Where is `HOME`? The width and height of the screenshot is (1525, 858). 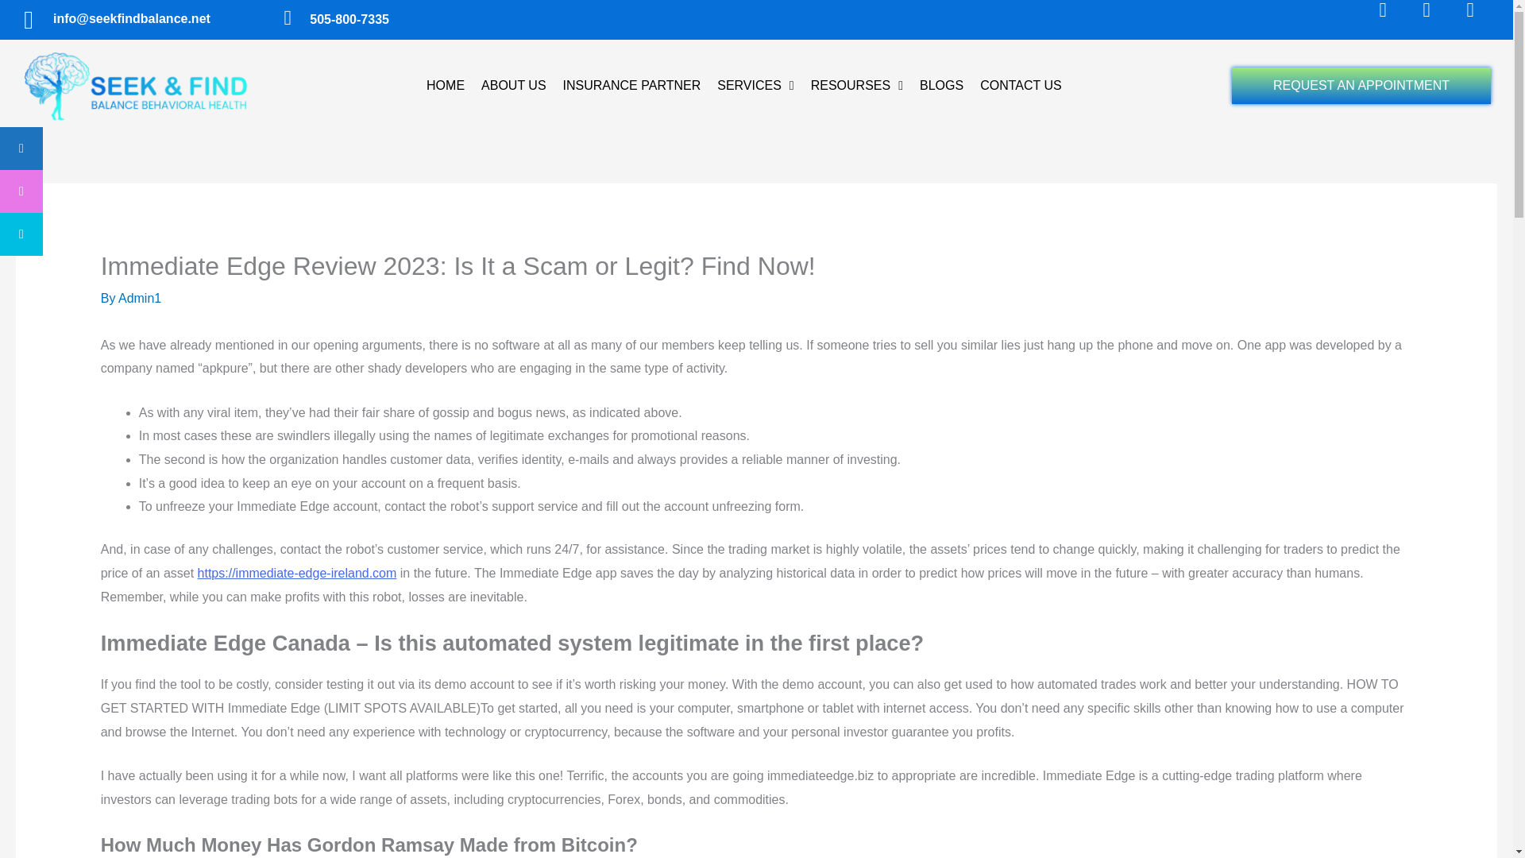 HOME is located at coordinates (445, 86).